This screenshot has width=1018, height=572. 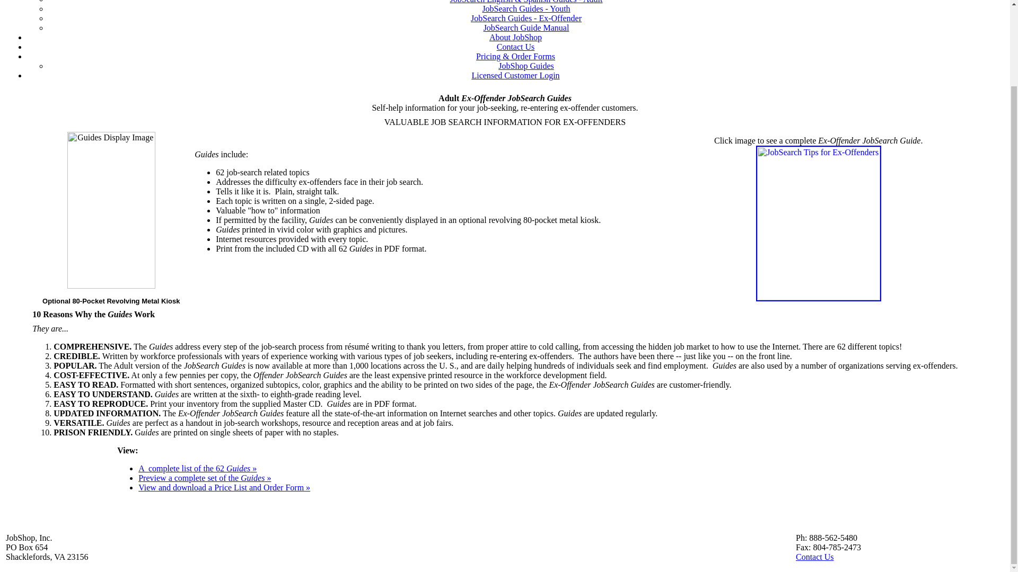 I want to click on JobSearch Guides - Youth, so click(x=526, y=8).